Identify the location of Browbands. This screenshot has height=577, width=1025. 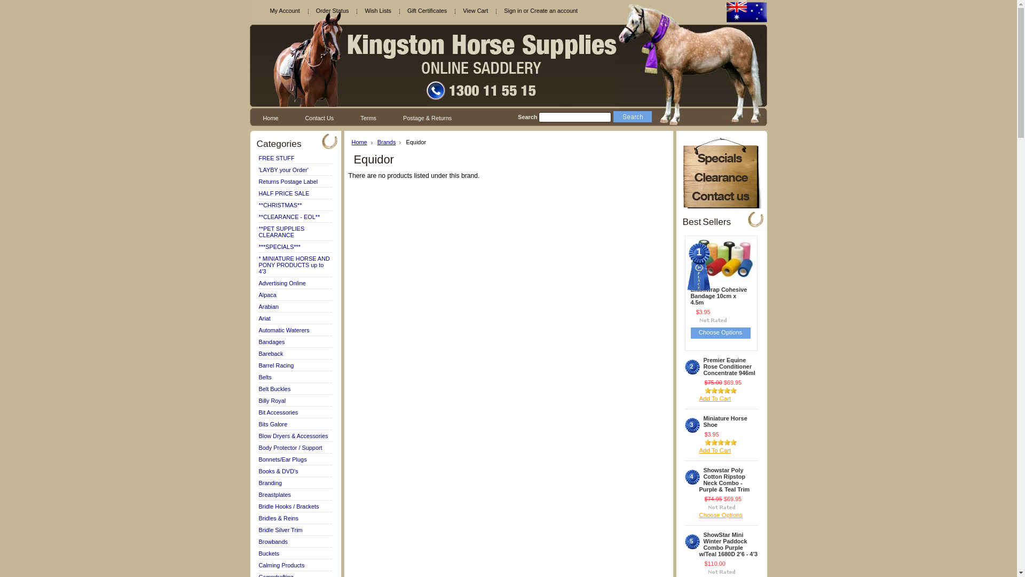
(273, 542).